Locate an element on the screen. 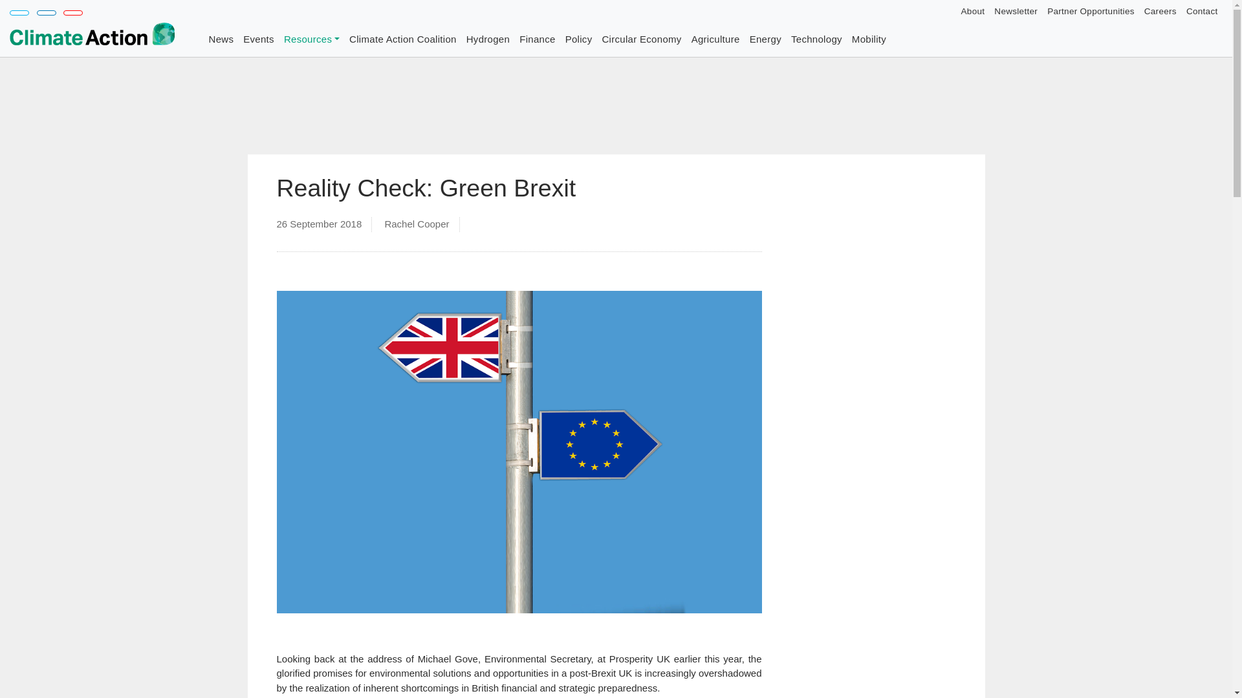  Circular Economy is located at coordinates (642, 40).